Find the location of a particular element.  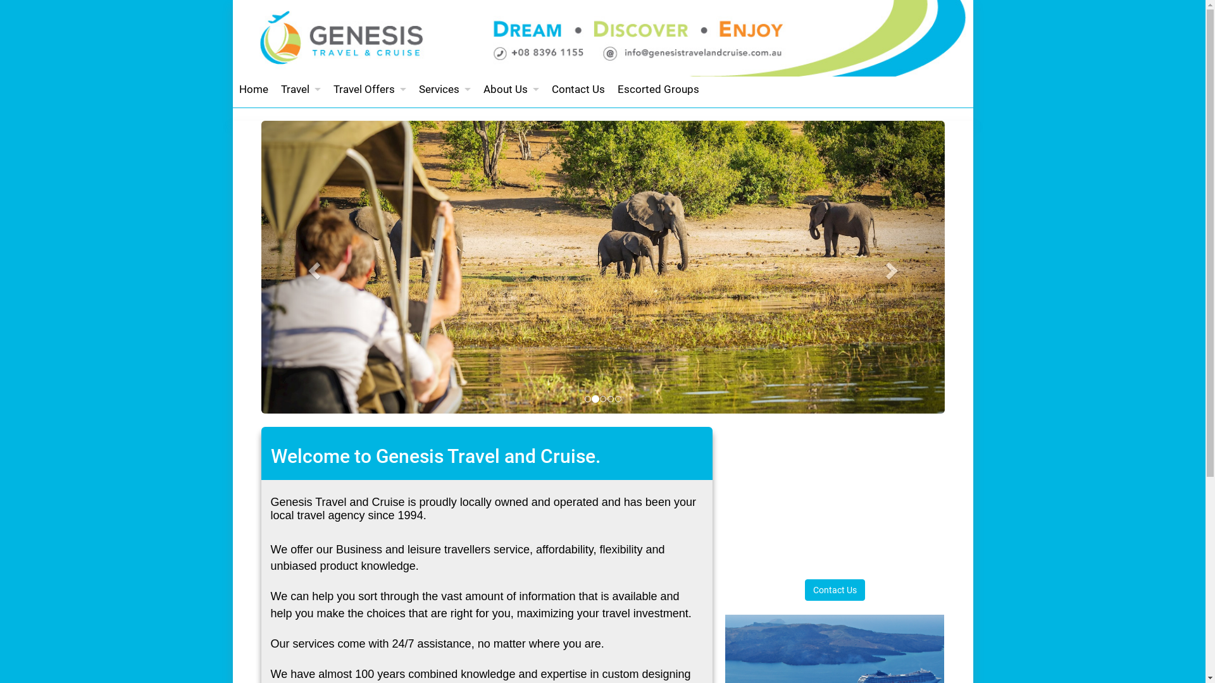

Travel is located at coordinates (301, 89).